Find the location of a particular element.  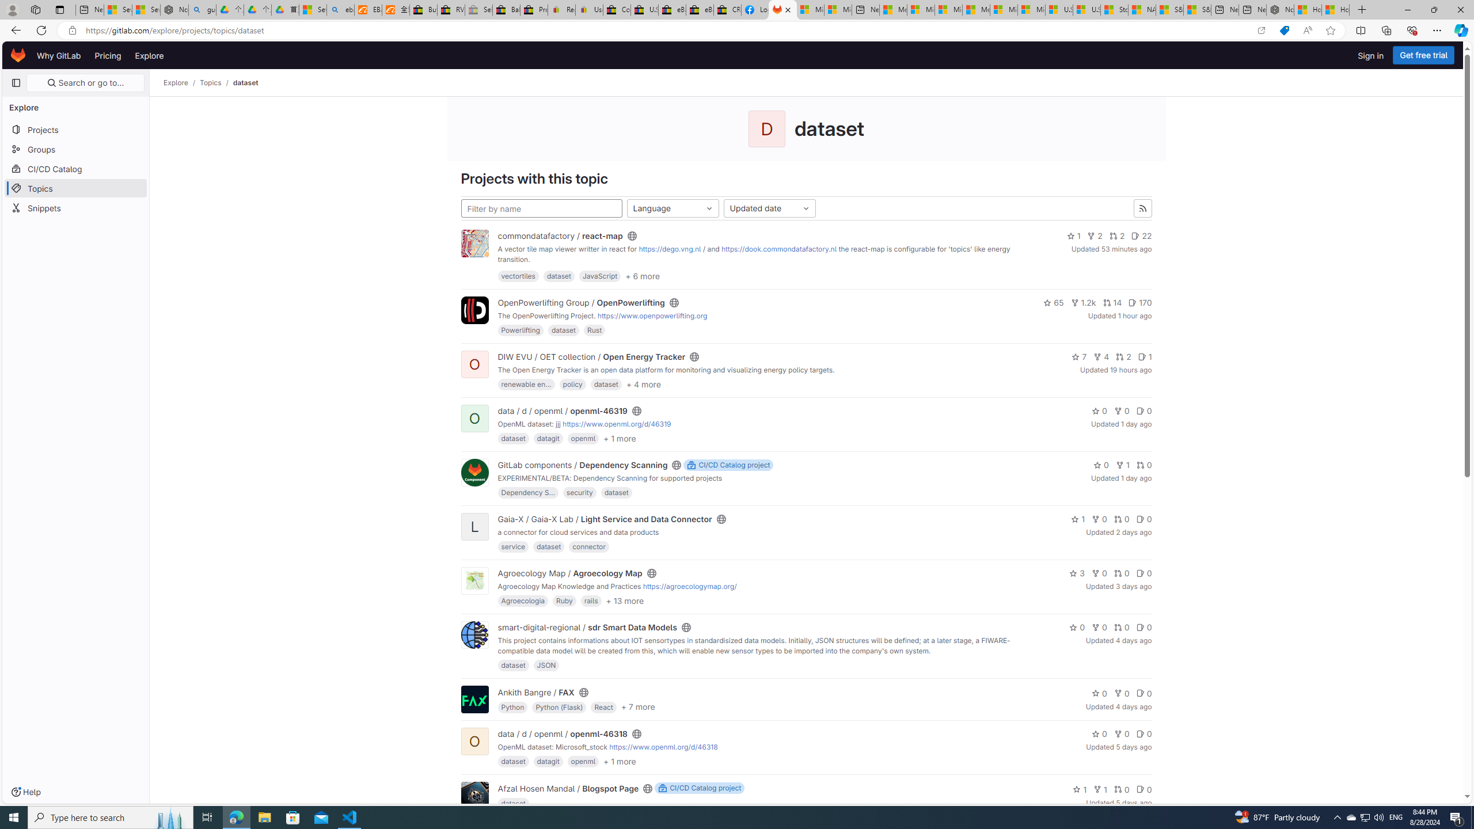

service is located at coordinates (514, 546).